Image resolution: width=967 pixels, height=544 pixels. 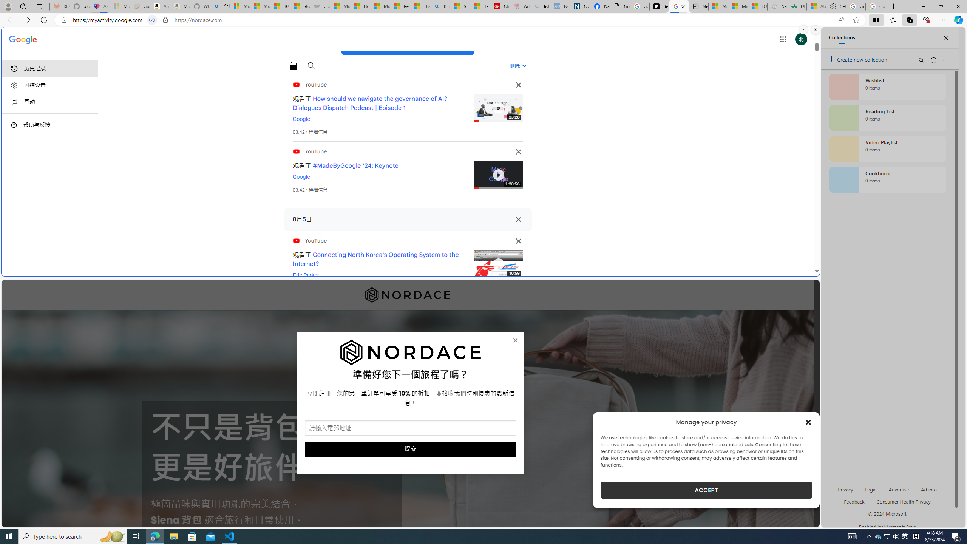 I want to click on Google Analytics Opt-out Browser Add-on Download Page, so click(x=620, y=6).